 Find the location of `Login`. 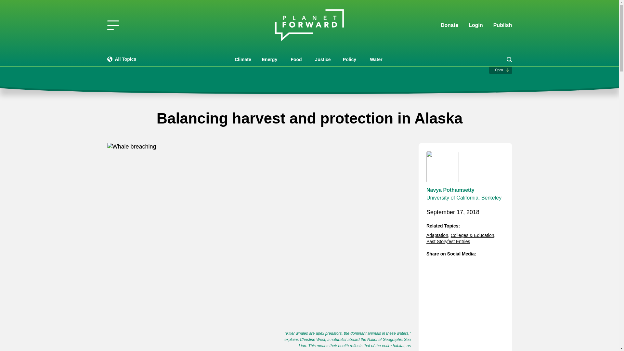

Login is located at coordinates (476, 25).